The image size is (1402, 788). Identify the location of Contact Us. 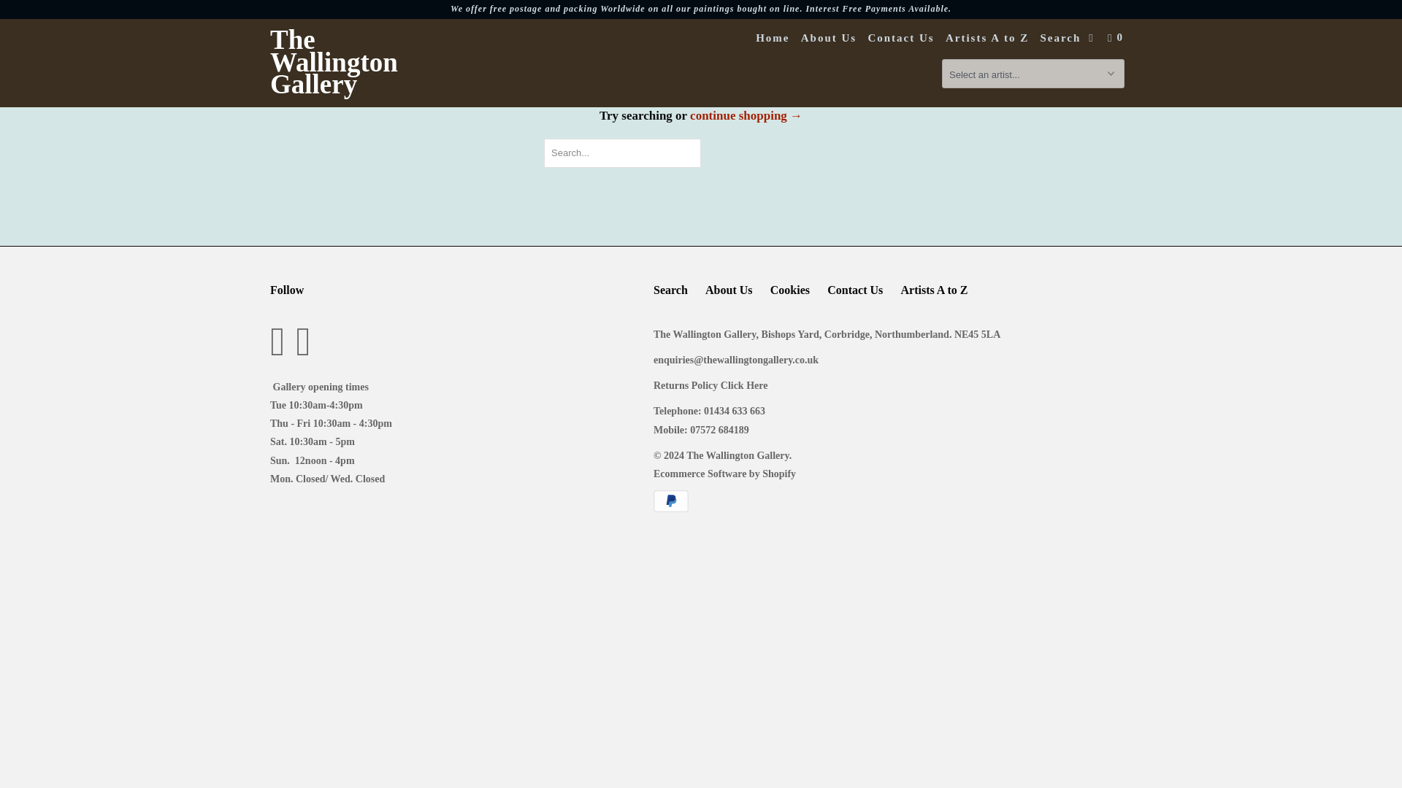
(854, 290).